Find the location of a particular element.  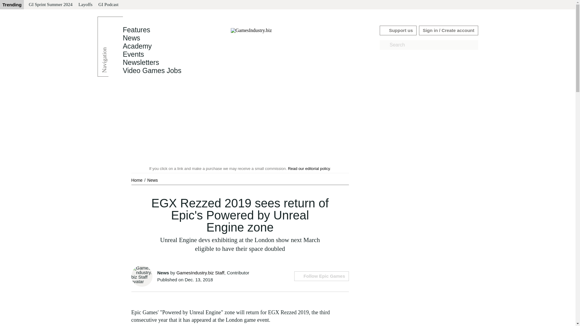

GI Sprint Summer 2024 is located at coordinates (50, 5).